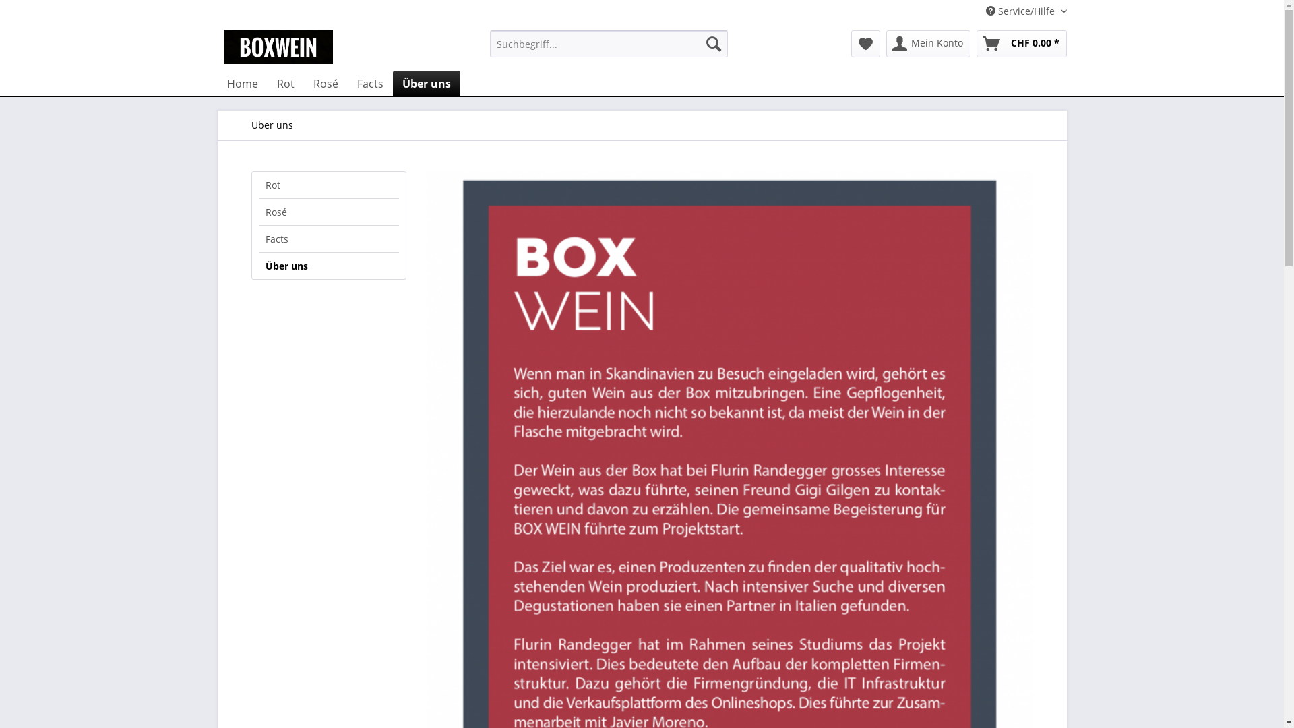 The image size is (1294, 728). Describe the element at coordinates (242, 84) in the screenshot. I see `Home` at that location.